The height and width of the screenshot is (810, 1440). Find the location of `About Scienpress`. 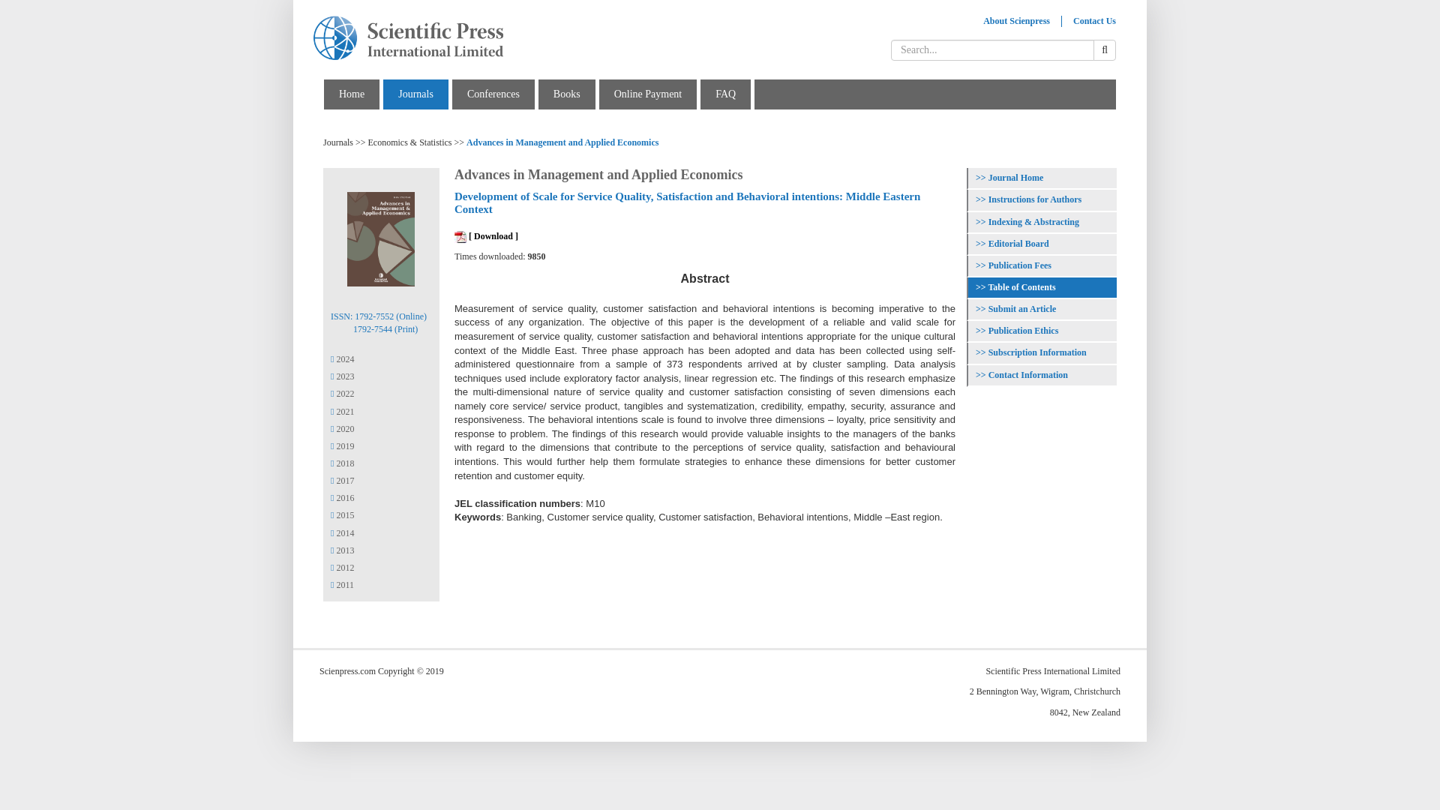

About Scienpress is located at coordinates (1017, 21).